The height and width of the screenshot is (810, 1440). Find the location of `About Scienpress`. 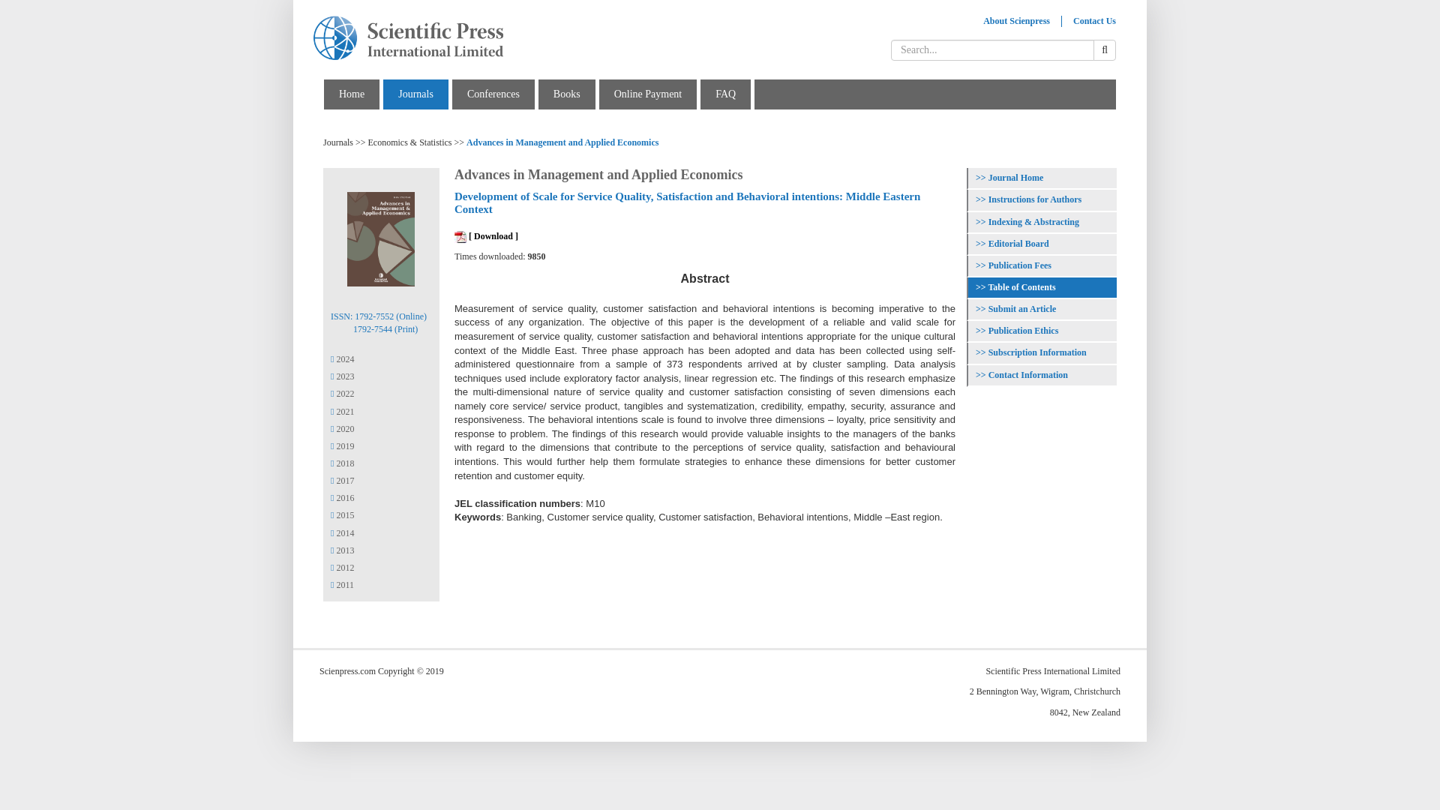

About Scienpress is located at coordinates (1017, 21).